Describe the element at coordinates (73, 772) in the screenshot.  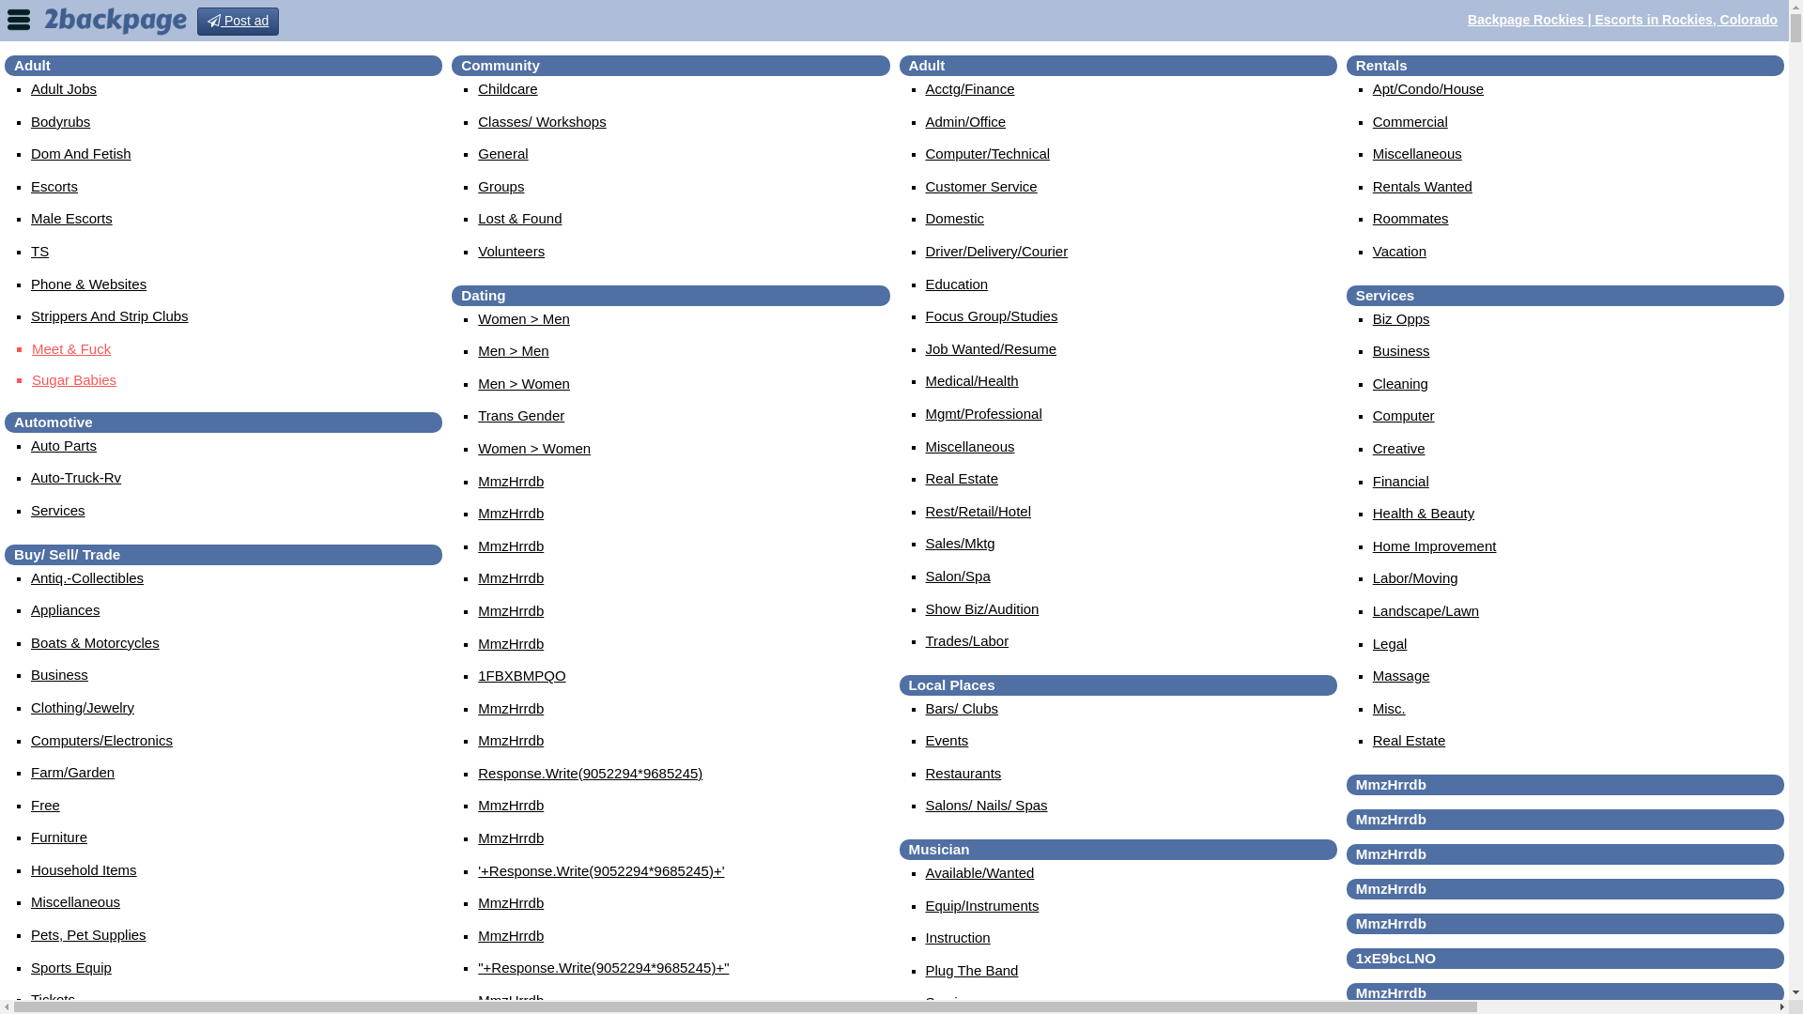
I see `Farm/Garden` at that location.